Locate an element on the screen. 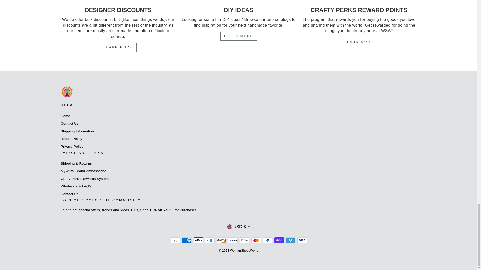 This screenshot has width=481, height=270. Discover is located at coordinates (221, 240).